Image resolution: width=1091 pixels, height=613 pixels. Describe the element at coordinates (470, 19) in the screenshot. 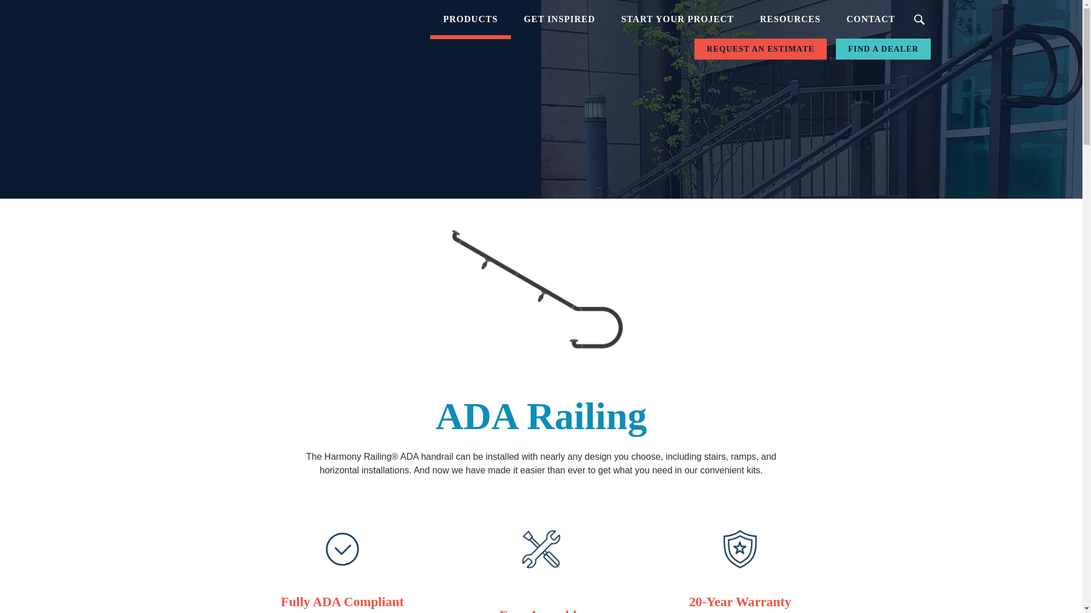

I see `PRODUCTS` at that location.